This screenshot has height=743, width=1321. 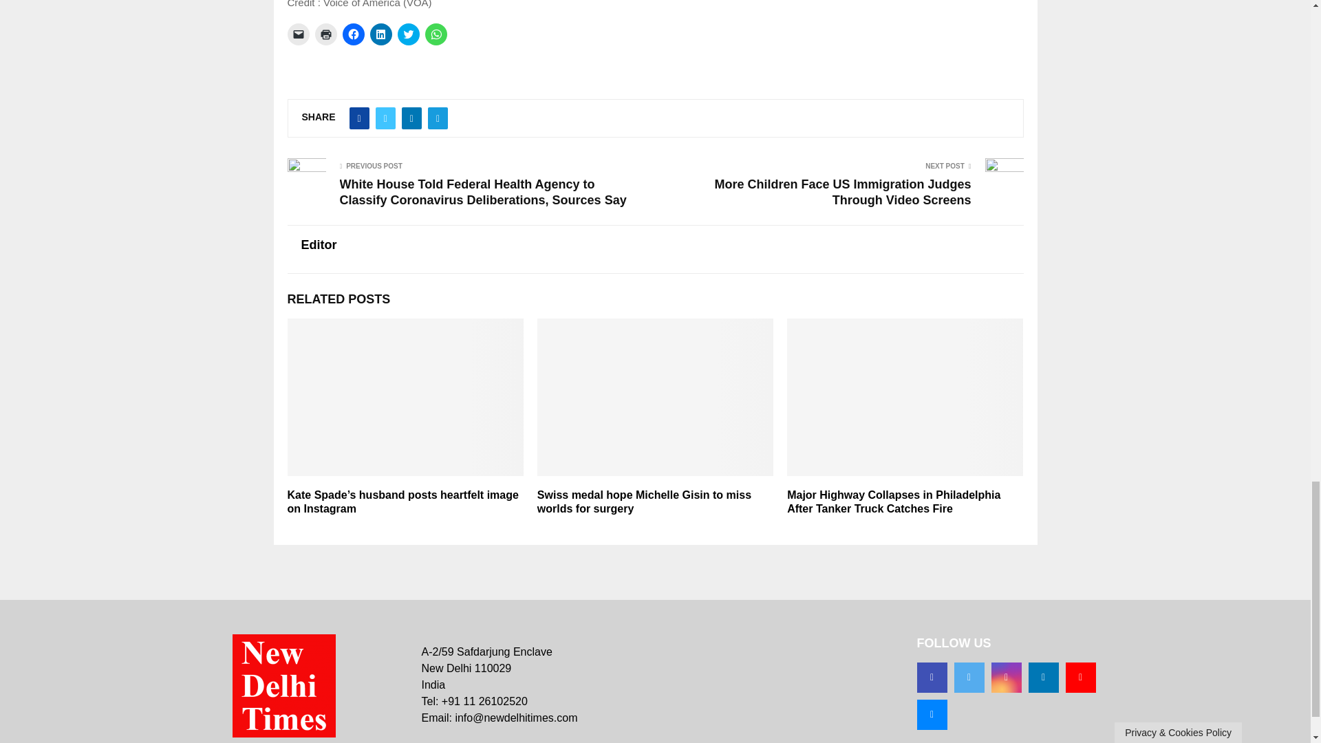 What do you see at coordinates (299, 34) in the screenshot?
I see `Click to email a link to a friend` at bounding box center [299, 34].